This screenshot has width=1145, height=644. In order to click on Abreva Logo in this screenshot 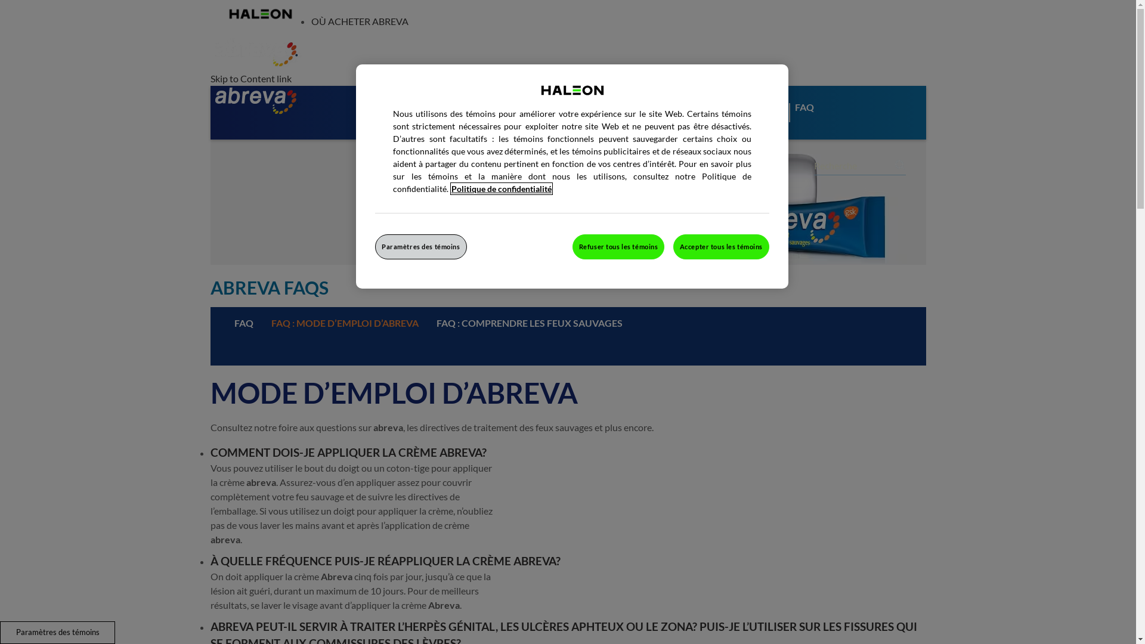, I will do `click(256, 101)`.